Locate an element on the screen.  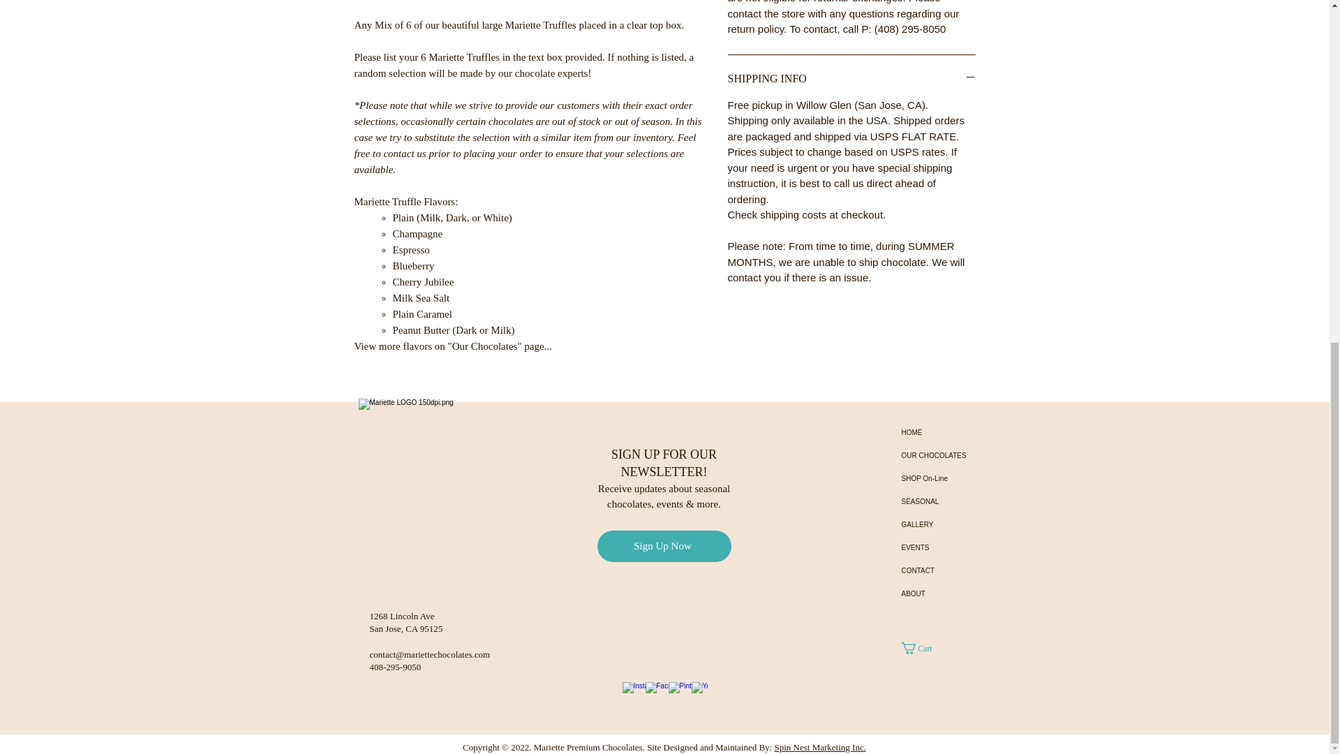
SHIPPING INFO is located at coordinates (851, 78).